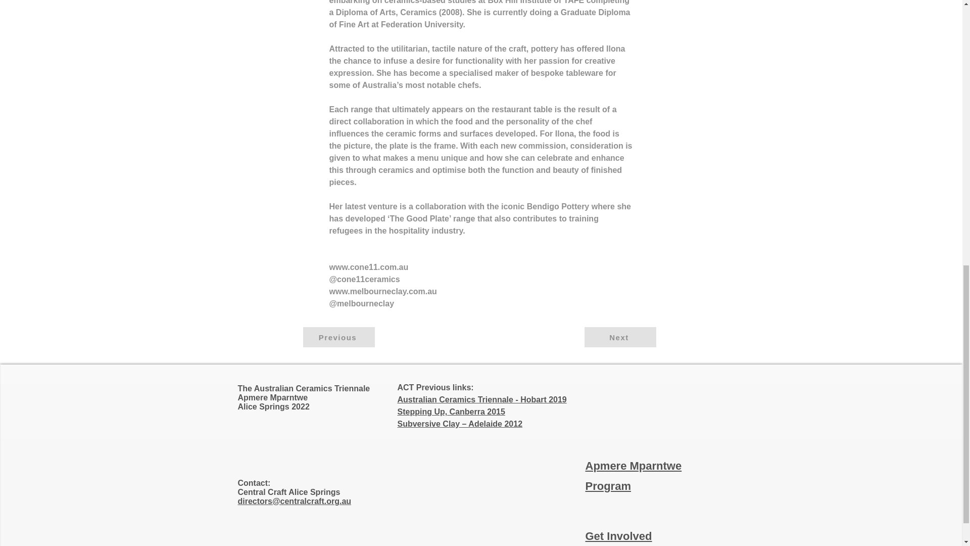 This screenshot has width=970, height=546. I want to click on Program, so click(607, 486).